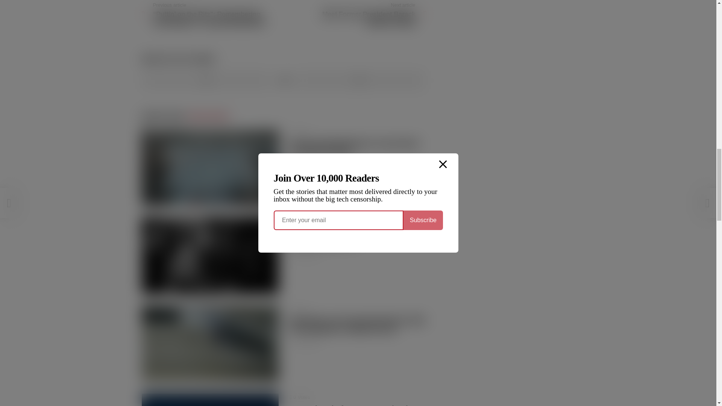 This screenshot has width=722, height=406. What do you see at coordinates (359, 80) in the screenshot?
I see `Downvote` at bounding box center [359, 80].